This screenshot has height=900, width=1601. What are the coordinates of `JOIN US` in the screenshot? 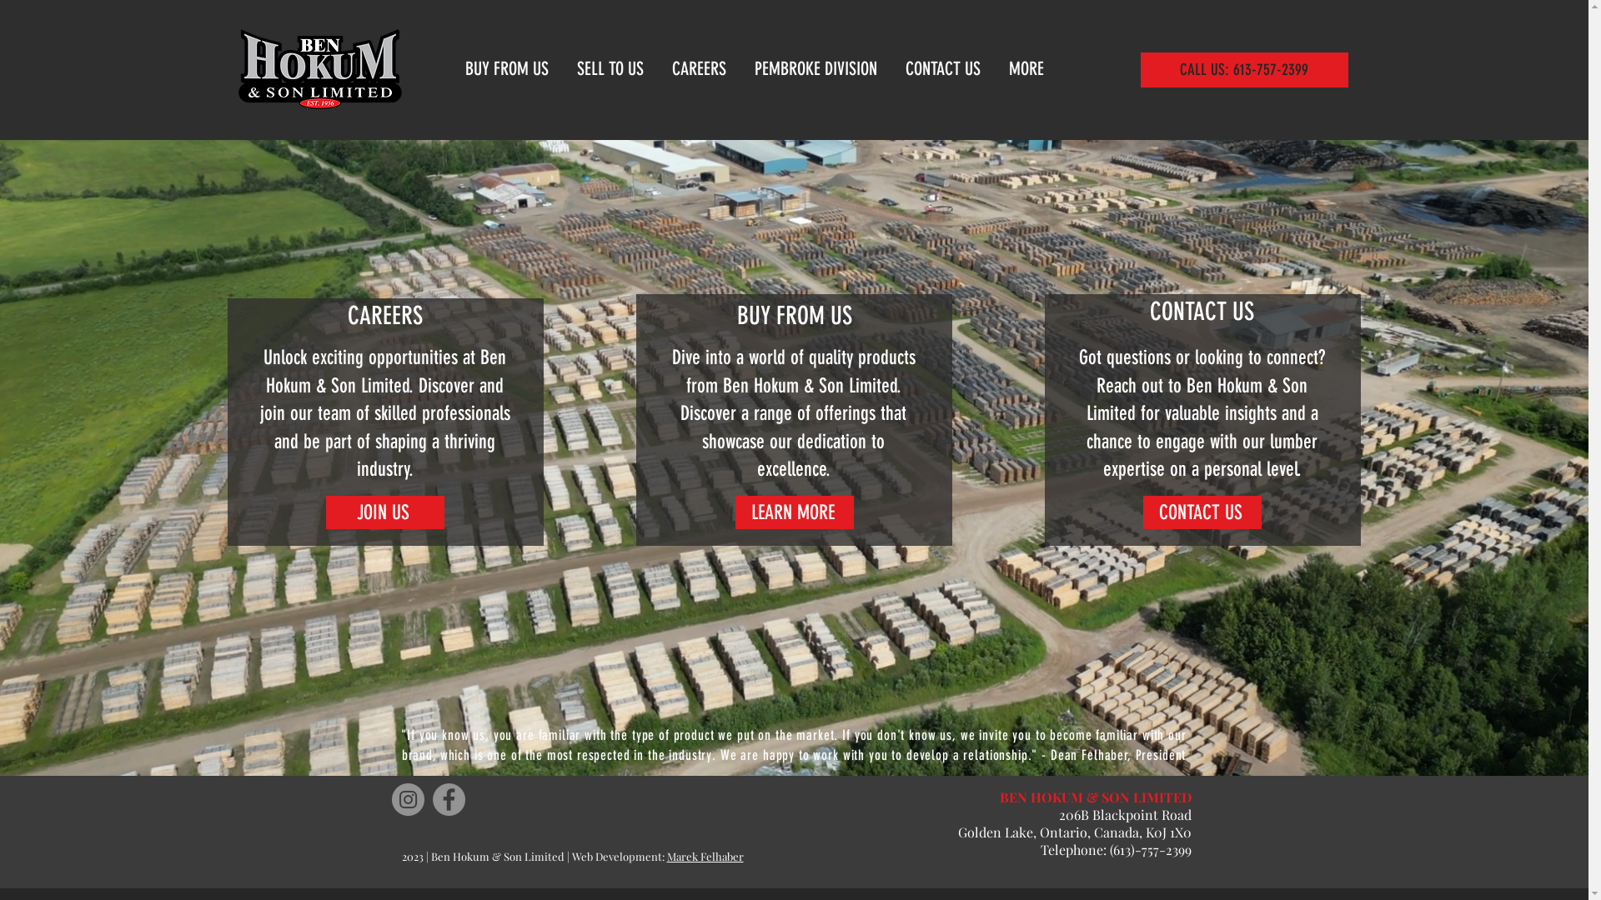 It's located at (384, 512).